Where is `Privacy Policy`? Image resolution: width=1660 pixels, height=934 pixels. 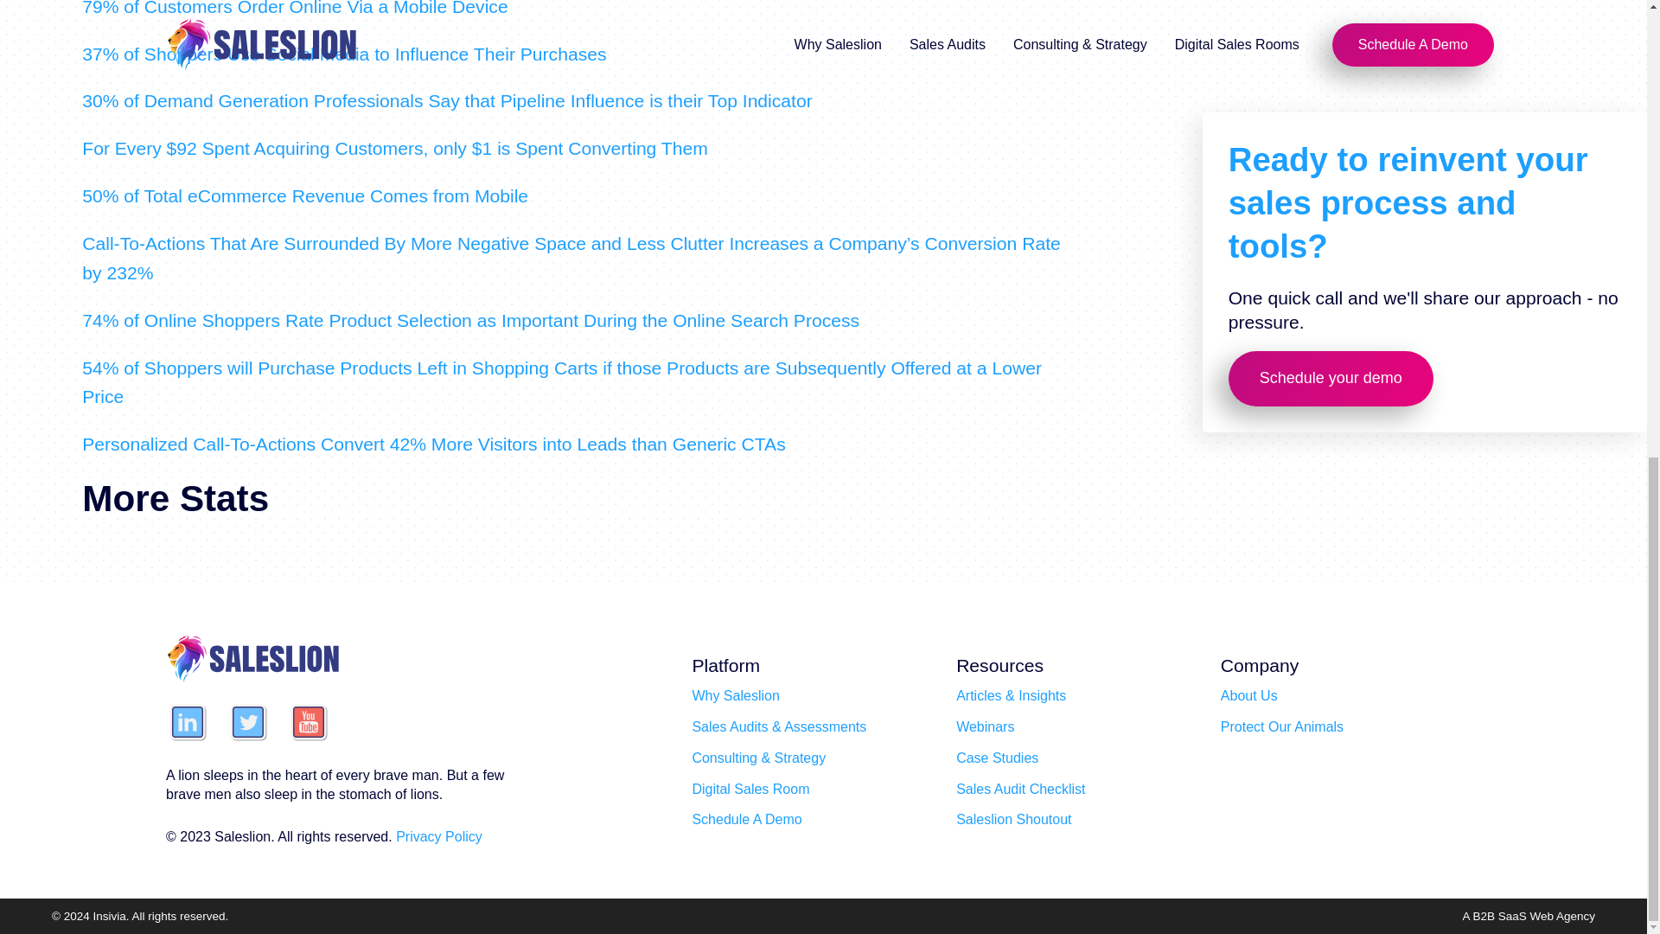 Privacy Policy is located at coordinates (439, 837).